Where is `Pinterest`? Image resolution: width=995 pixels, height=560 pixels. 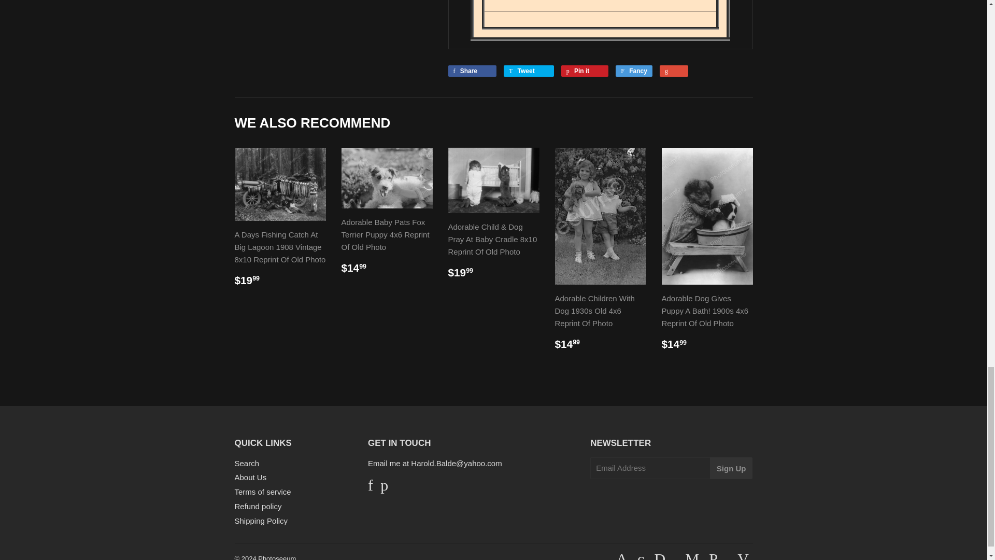 Pinterest is located at coordinates (383, 487).